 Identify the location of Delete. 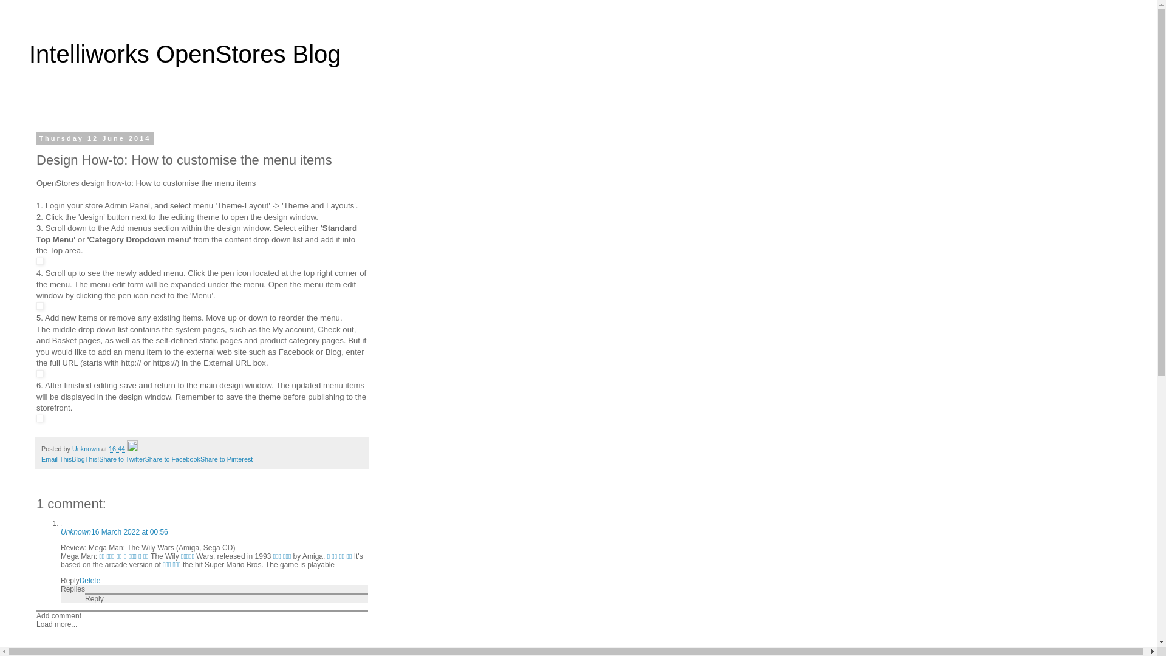
(90, 581).